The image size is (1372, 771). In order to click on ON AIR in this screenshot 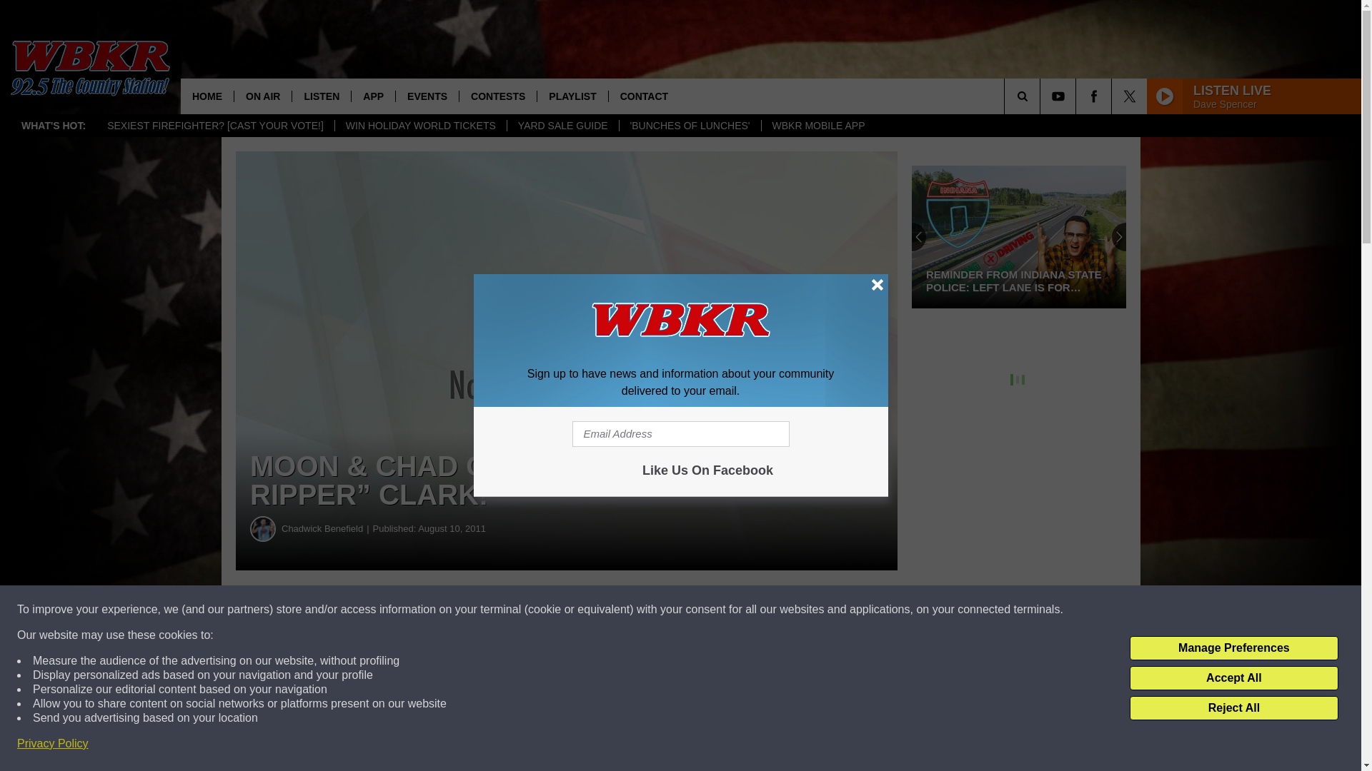, I will do `click(262, 96)`.